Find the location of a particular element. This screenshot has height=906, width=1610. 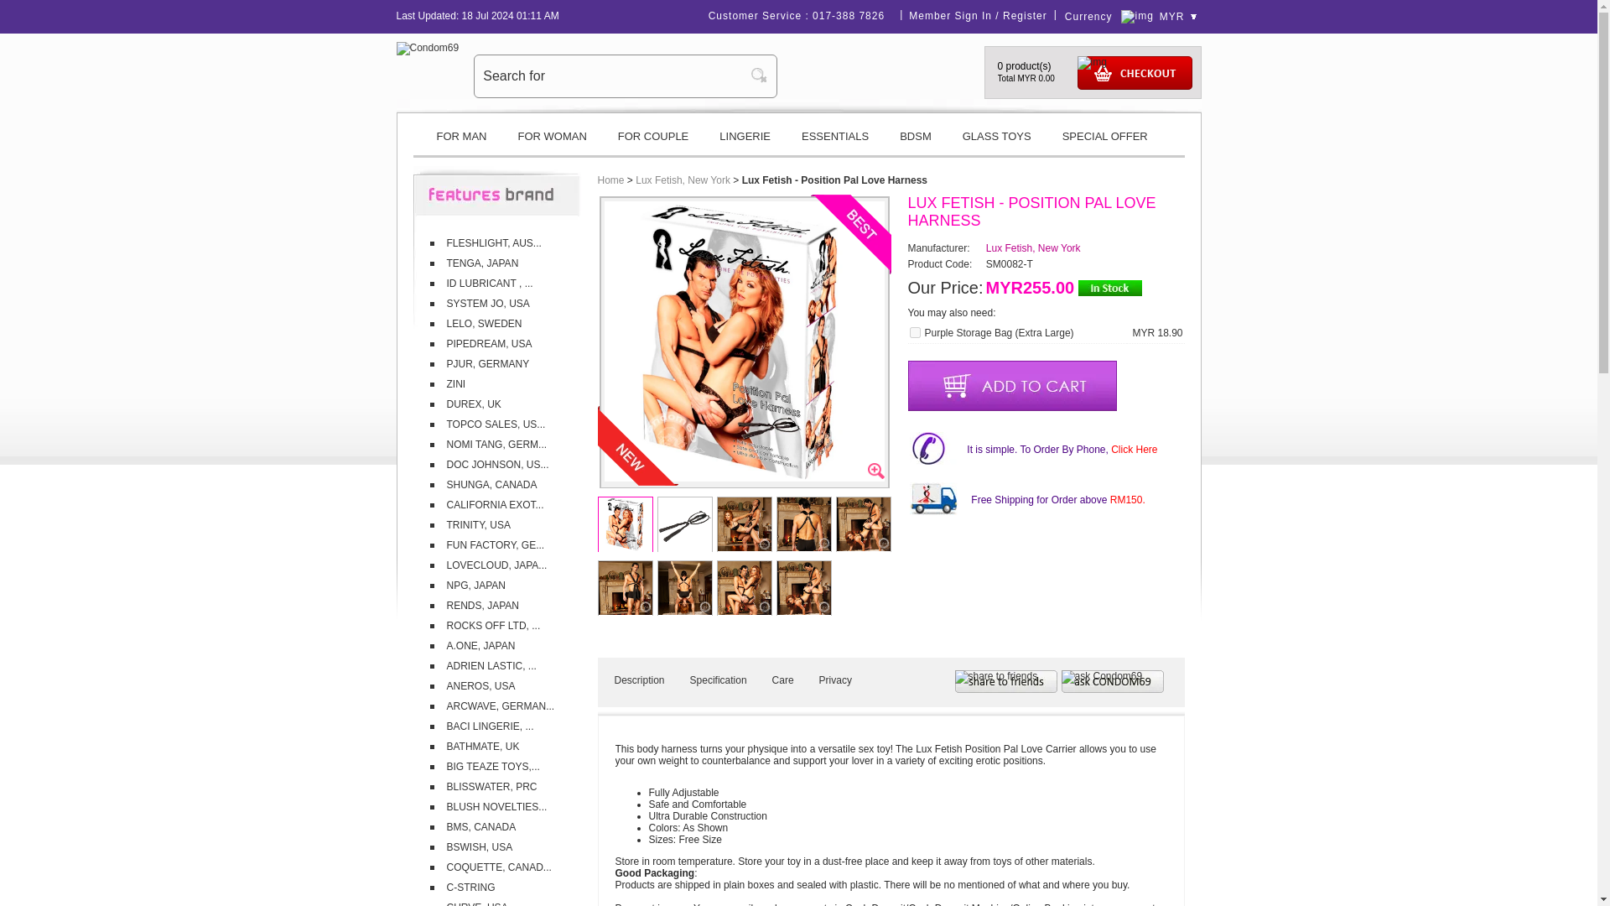

FOR WOMAN is located at coordinates (552, 143).